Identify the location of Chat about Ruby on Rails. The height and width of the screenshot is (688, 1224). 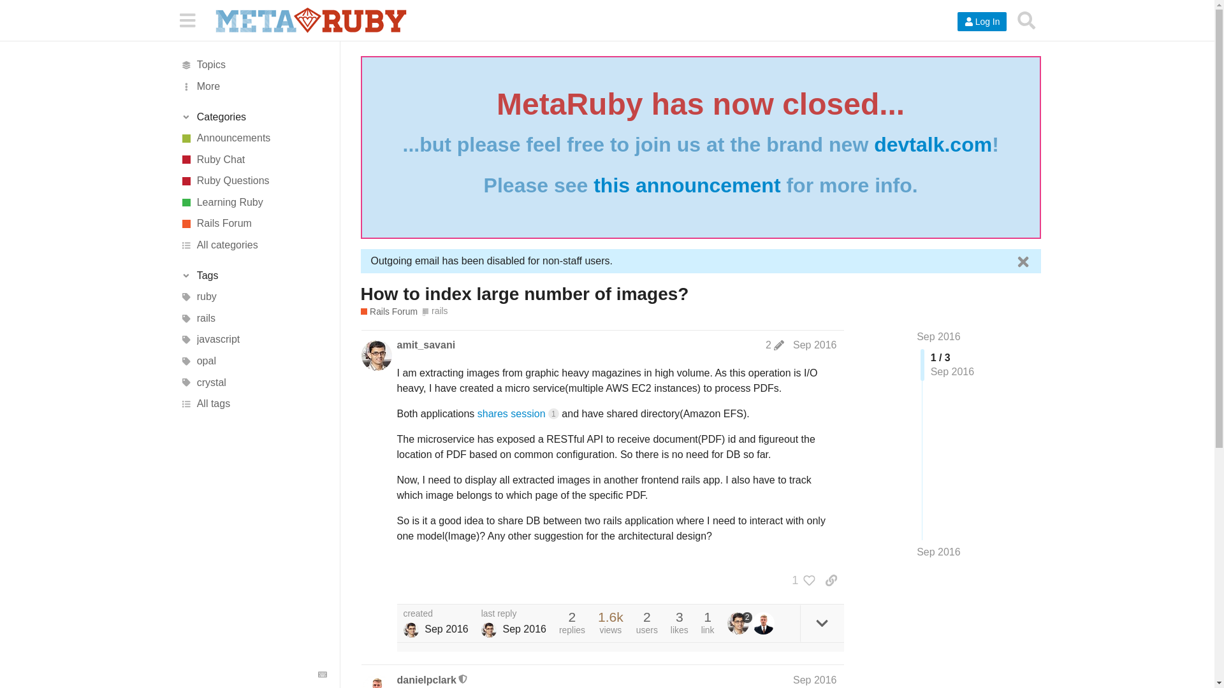
(253, 224).